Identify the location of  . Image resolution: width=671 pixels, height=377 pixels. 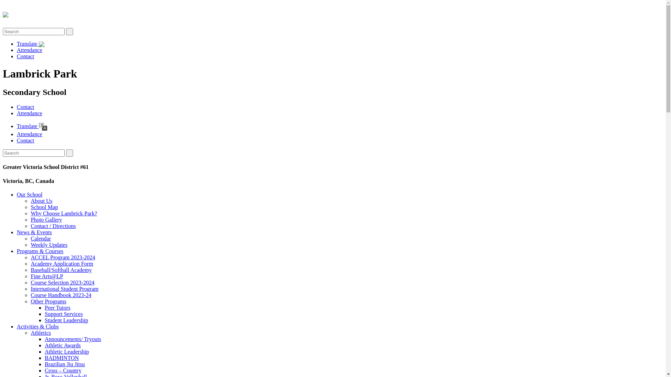
(70, 153).